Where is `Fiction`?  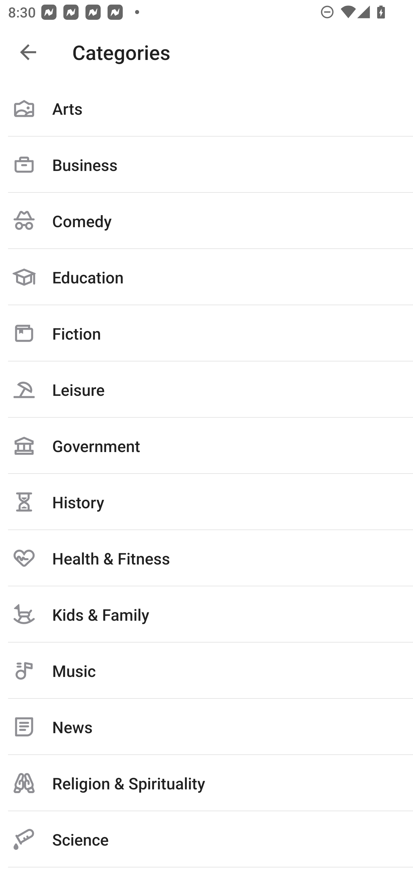
Fiction is located at coordinates (206, 333).